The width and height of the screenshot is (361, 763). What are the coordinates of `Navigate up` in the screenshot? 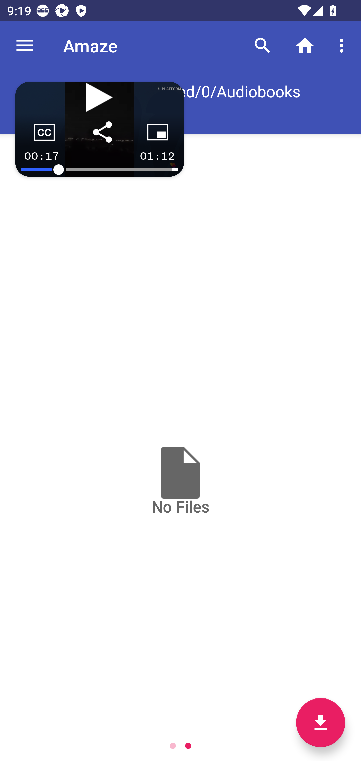 It's located at (25, 46).